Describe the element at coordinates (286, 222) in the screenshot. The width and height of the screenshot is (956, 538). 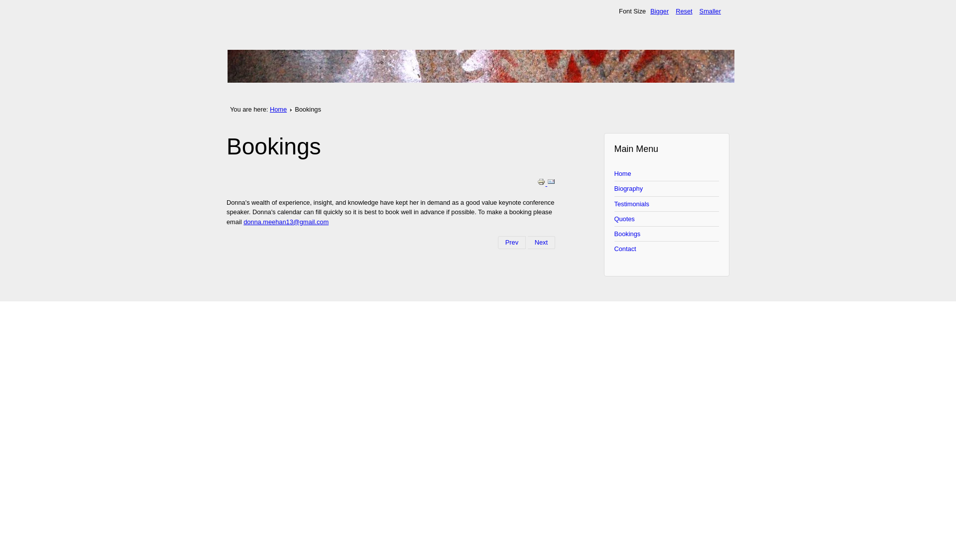
I see `donna.meehan13@gmail.com` at that location.